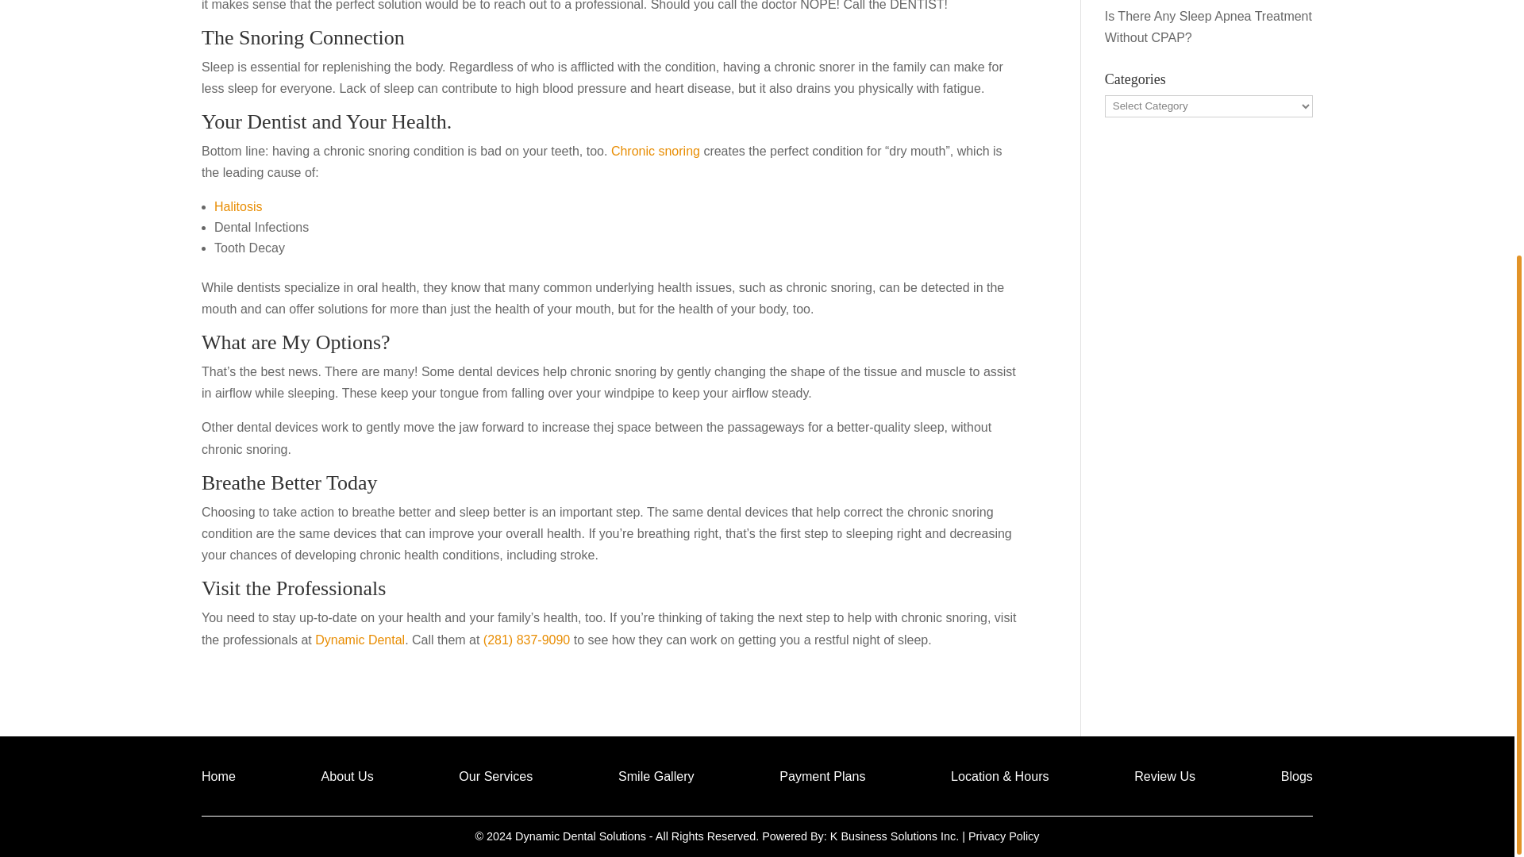  Describe the element at coordinates (822, 778) in the screenshot. I see `Payment Plans` at that location.